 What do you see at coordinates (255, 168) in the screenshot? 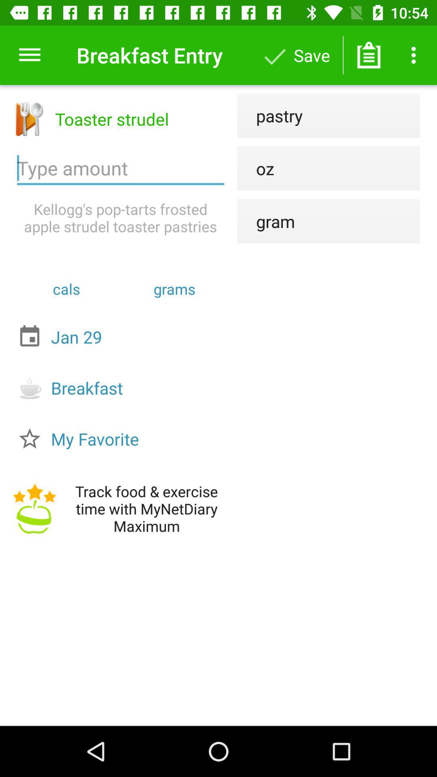
I see `turn off the   oz icon` at bounding box center [255, 168].